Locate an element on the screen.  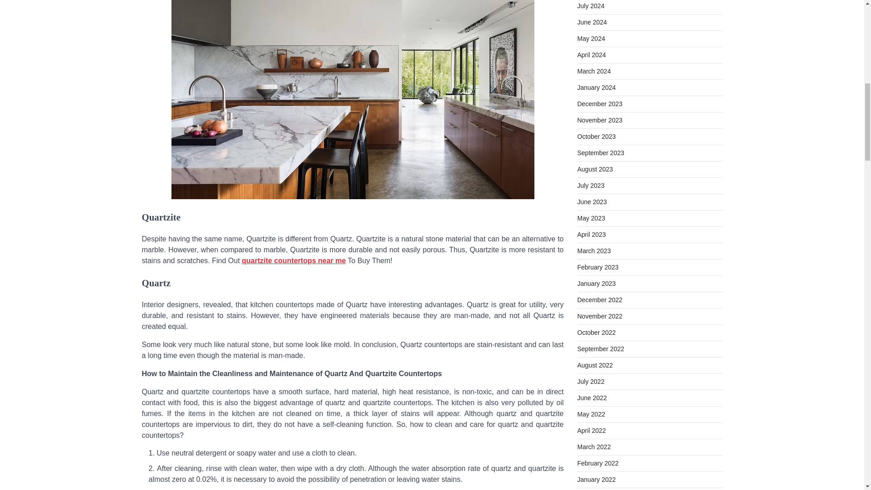
March 2024 is located at coordinates (593, 71).